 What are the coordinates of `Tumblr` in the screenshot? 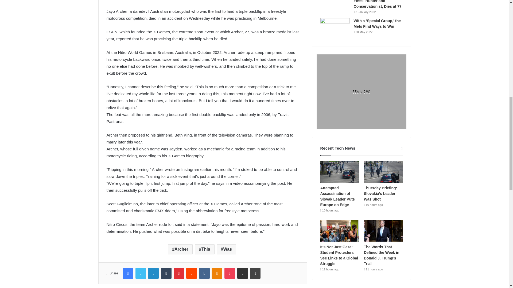 It's located at (166, 273).